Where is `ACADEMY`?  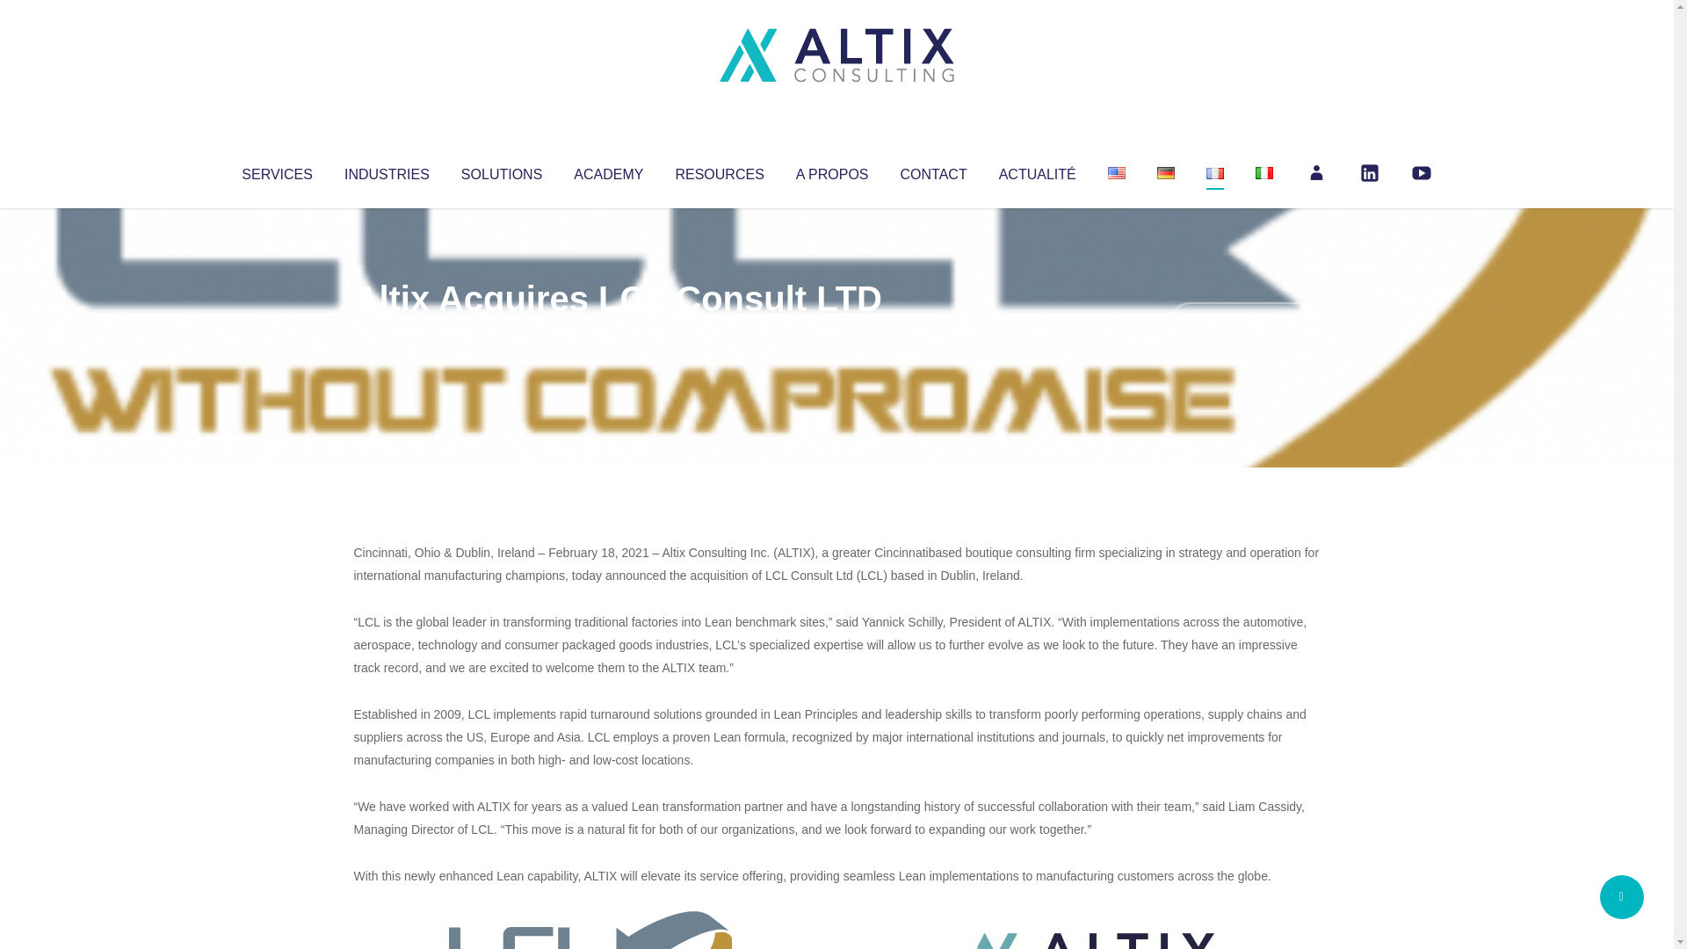
ACADEMY is located at coordinates (608, 170).